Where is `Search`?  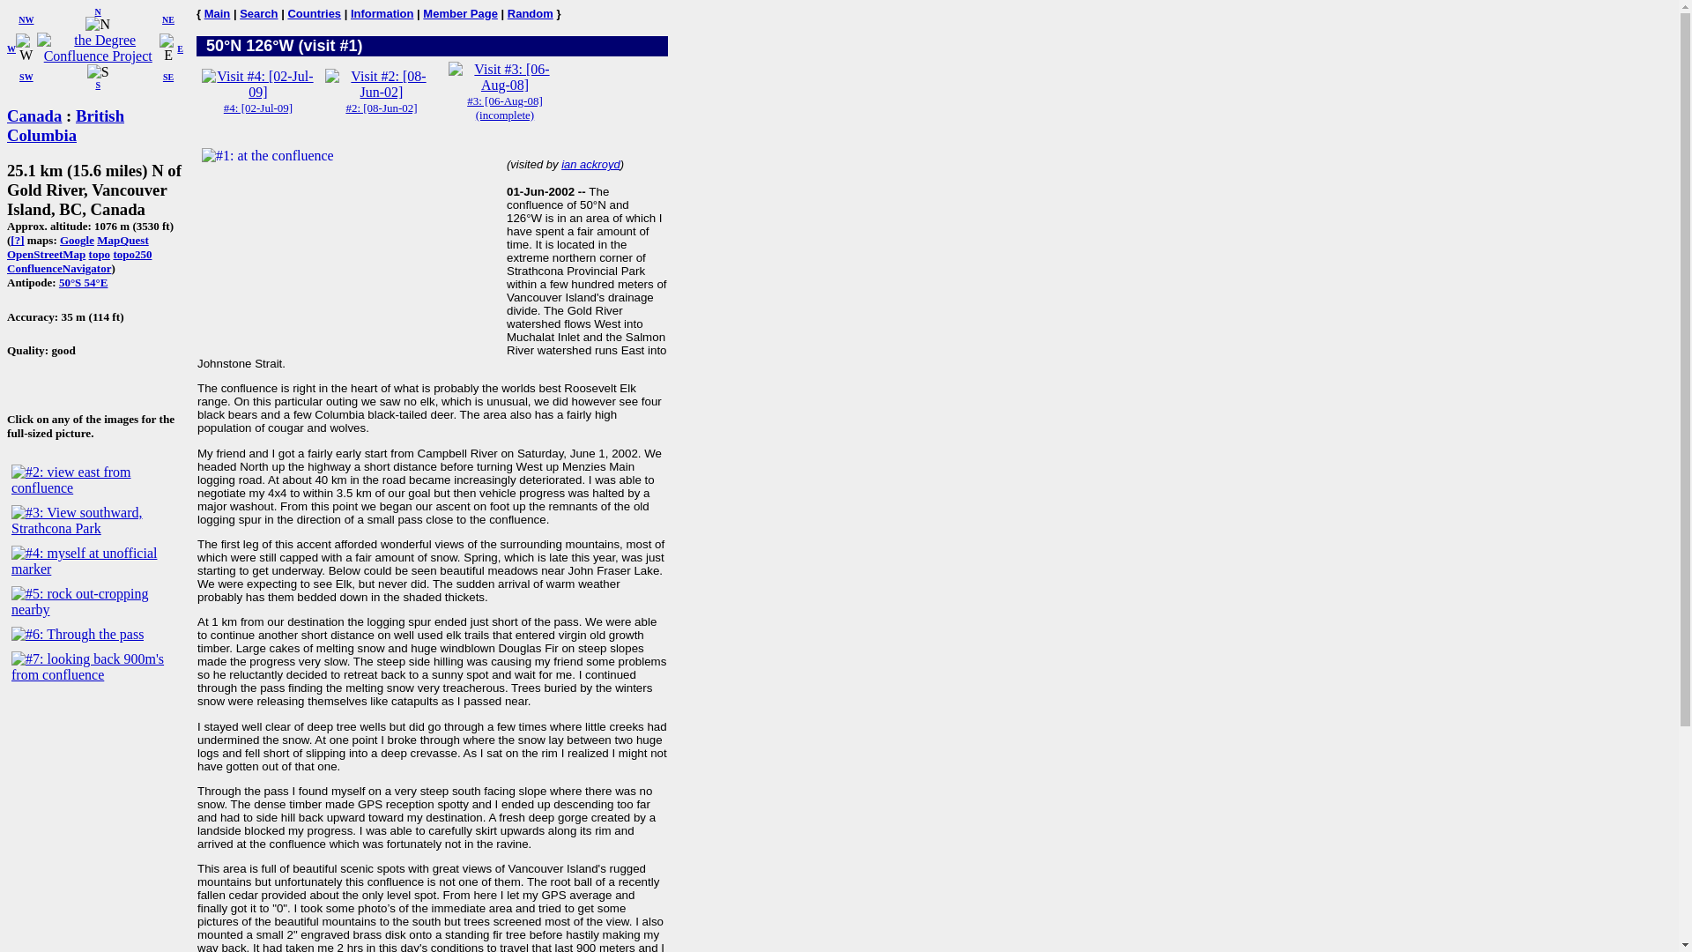 Search is located at coordinates (258, 12).